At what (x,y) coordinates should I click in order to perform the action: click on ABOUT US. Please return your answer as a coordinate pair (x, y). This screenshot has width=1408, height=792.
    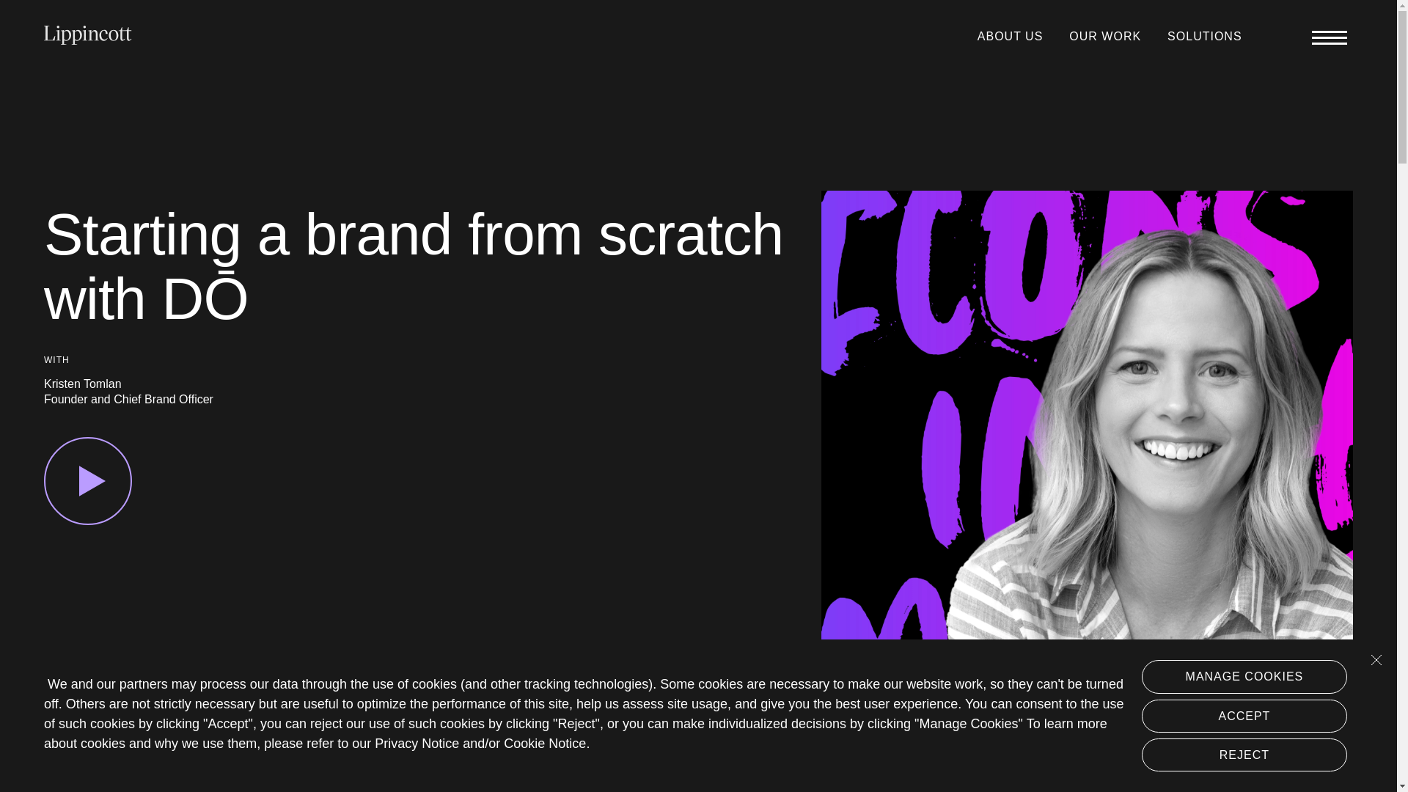
    Looking at the image, I should click on (1010, 37).